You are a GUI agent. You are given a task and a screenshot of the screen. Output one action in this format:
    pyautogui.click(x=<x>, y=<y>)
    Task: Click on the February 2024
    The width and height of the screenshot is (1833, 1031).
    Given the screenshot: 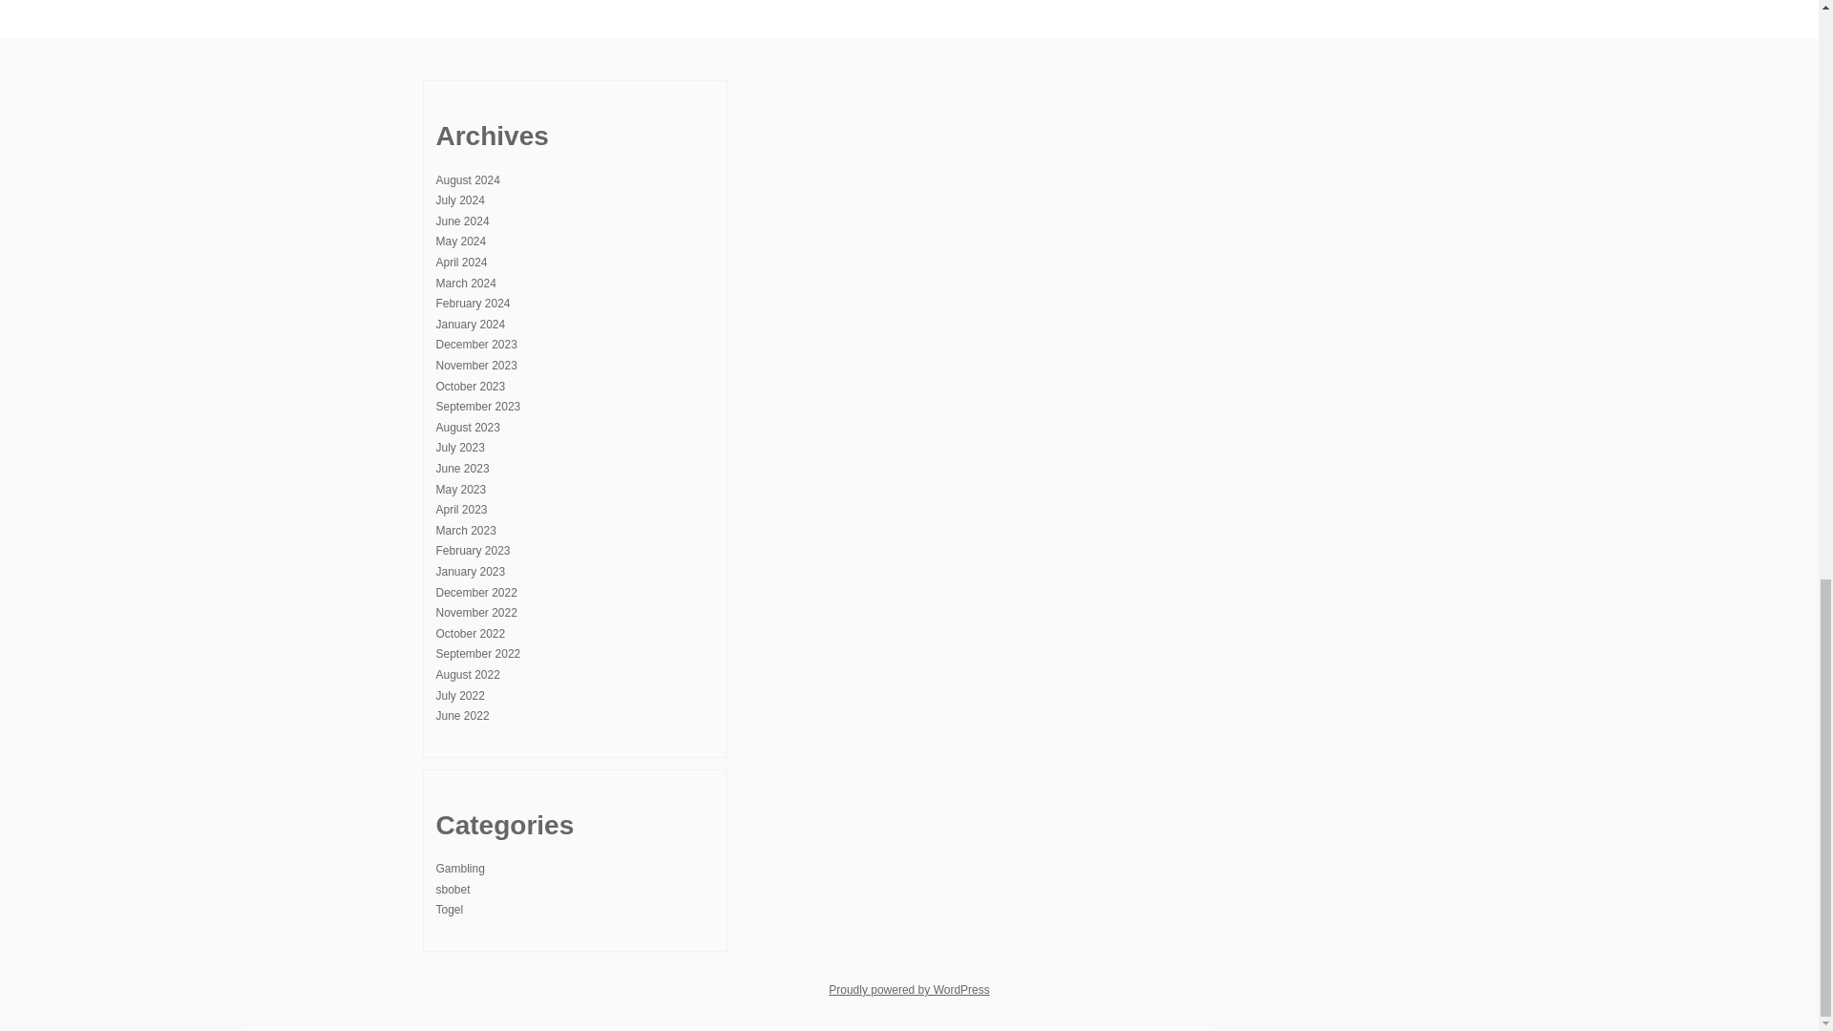 What is the action you would take?
    pyautogui.click(x=472, y=304)
    